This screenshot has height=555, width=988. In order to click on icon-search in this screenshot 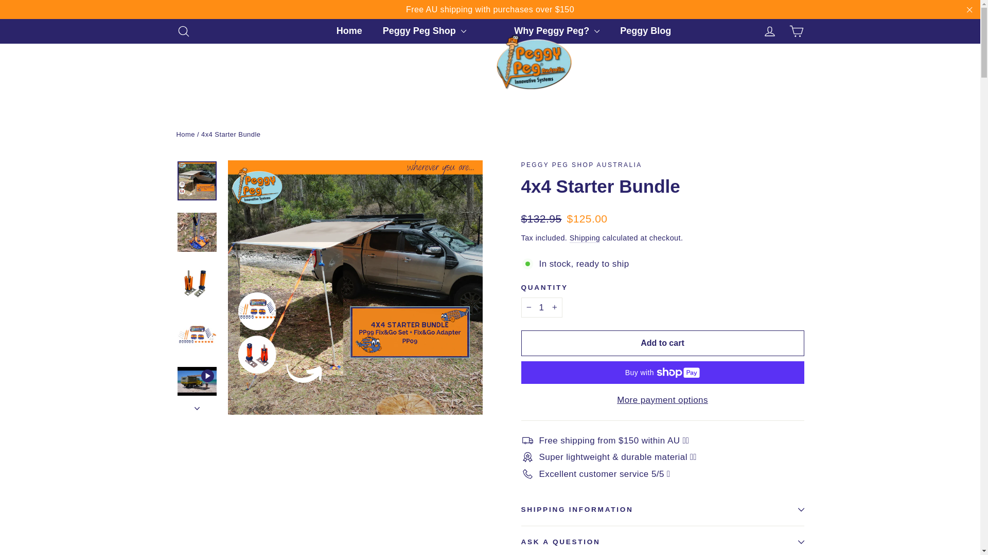, I will do `click(541, 307)`.